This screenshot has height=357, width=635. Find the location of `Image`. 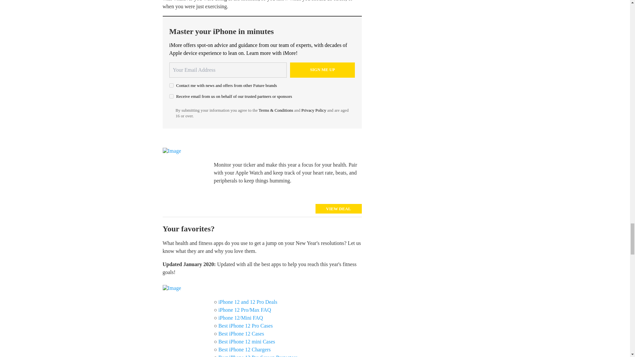

Image is located at coordinates (186, 309).